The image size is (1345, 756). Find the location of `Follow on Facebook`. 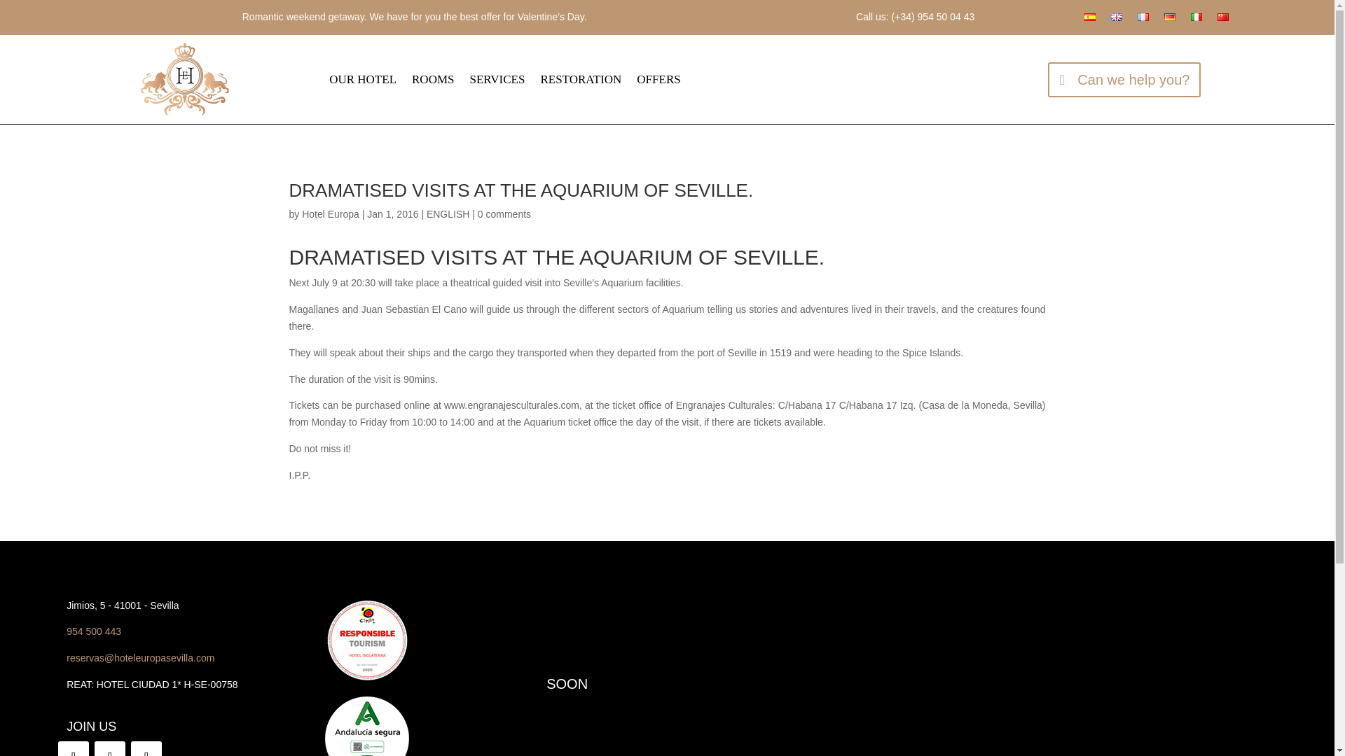

Follow on Facebook is located at coordinates (73, 749).